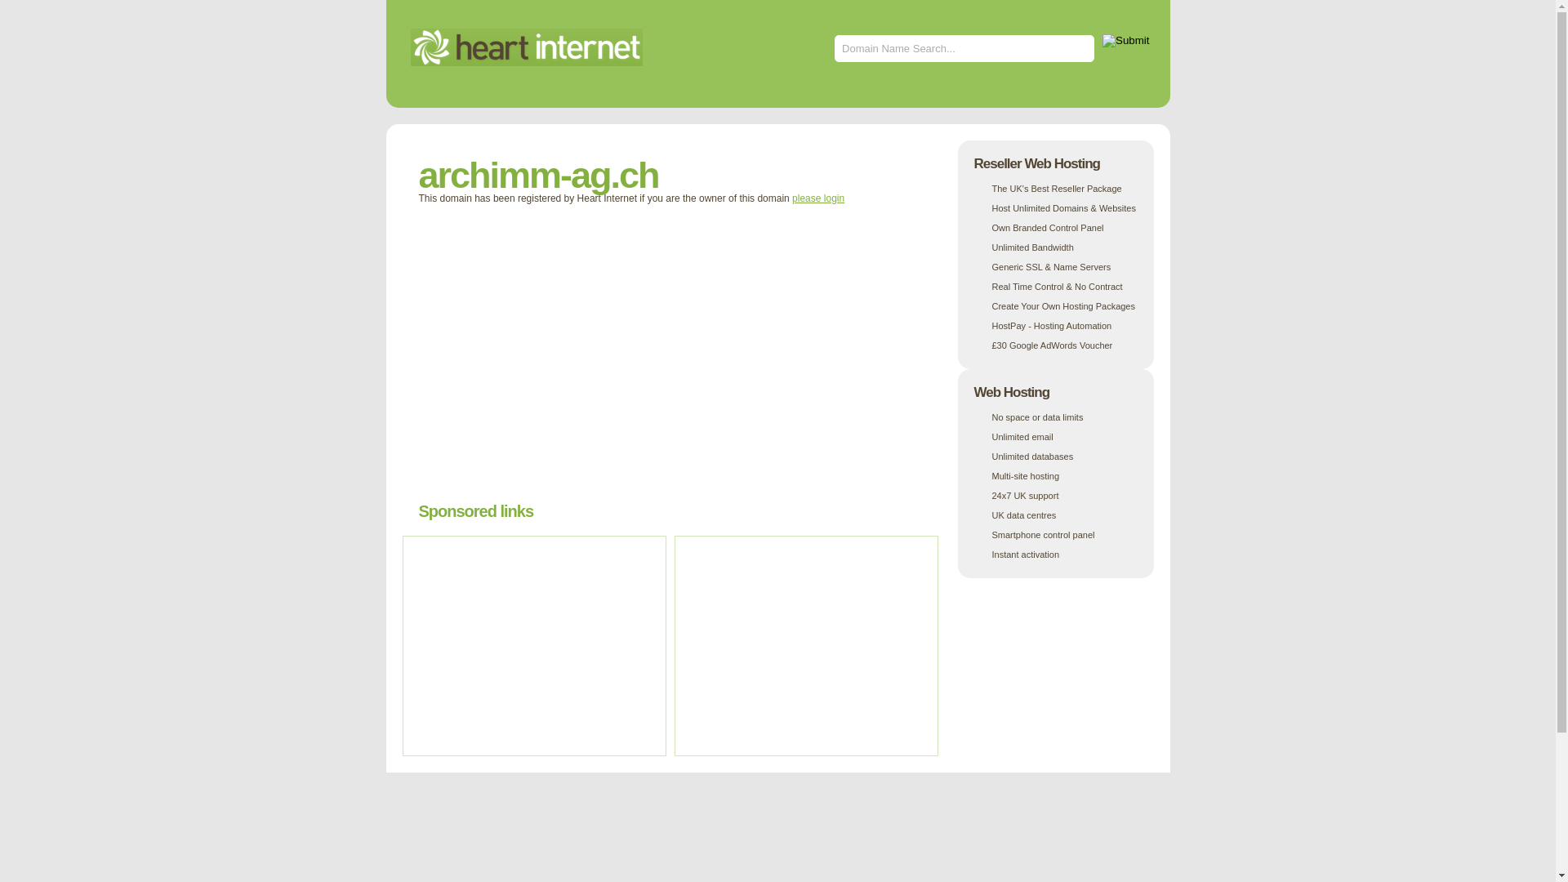  I want to click on Domain Name Search..., so click(964, 49).